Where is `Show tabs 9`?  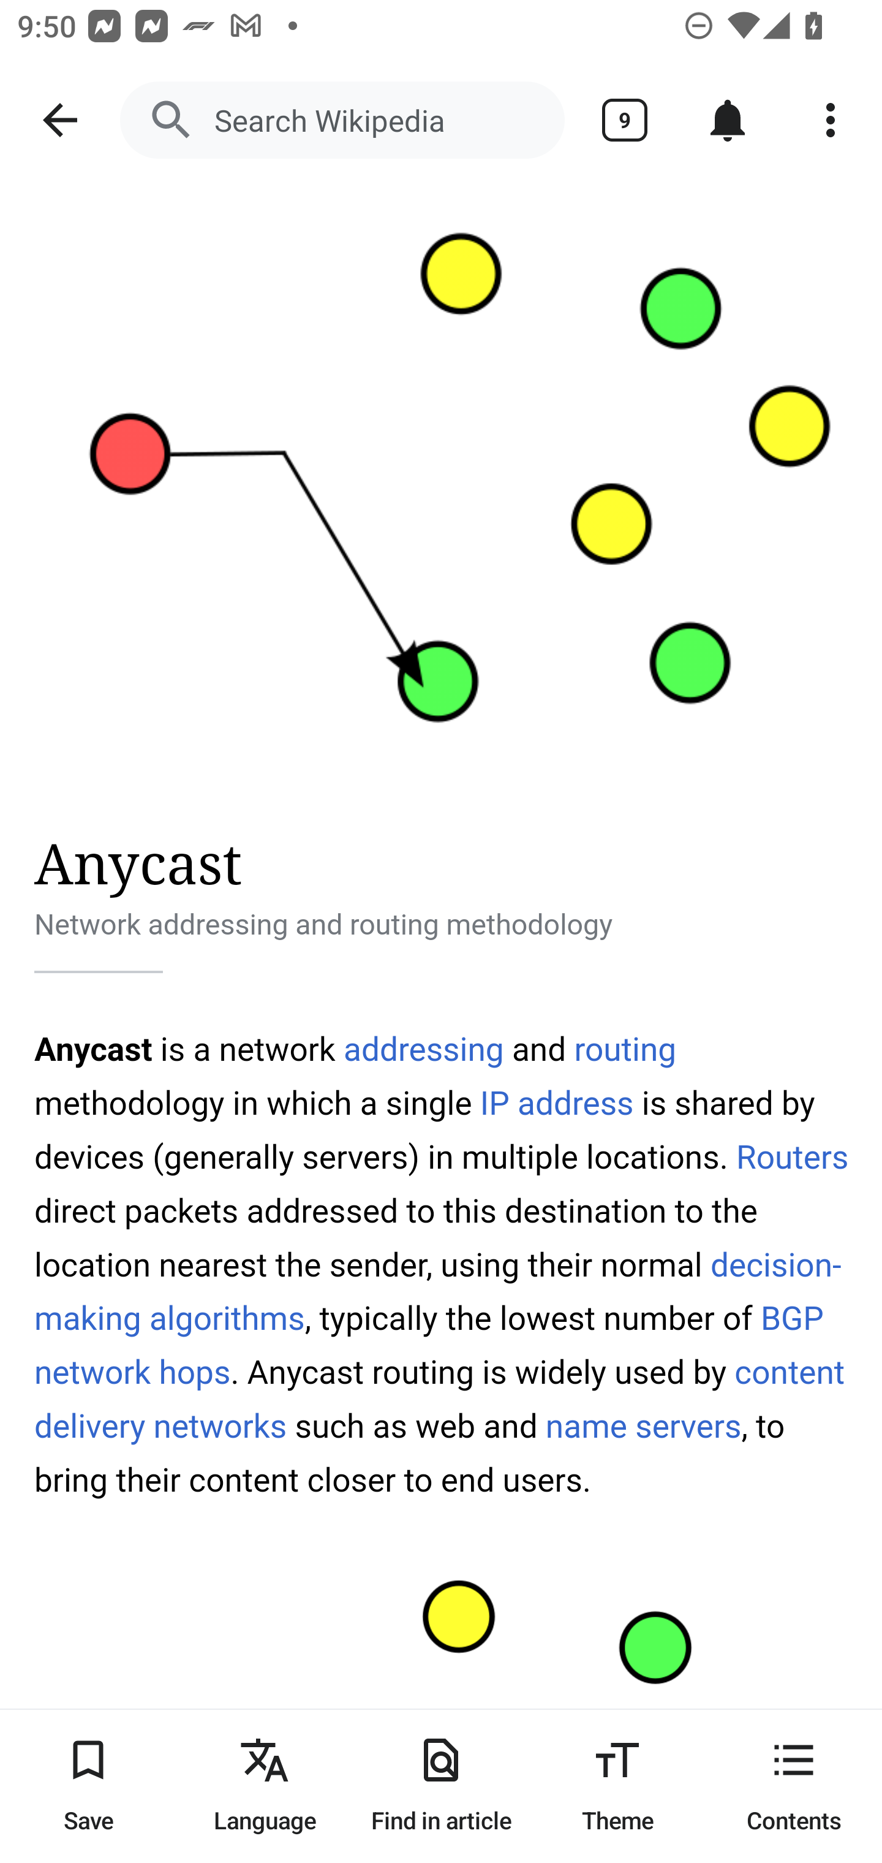 Show tabs 9 is located at coordinates (625, 120).